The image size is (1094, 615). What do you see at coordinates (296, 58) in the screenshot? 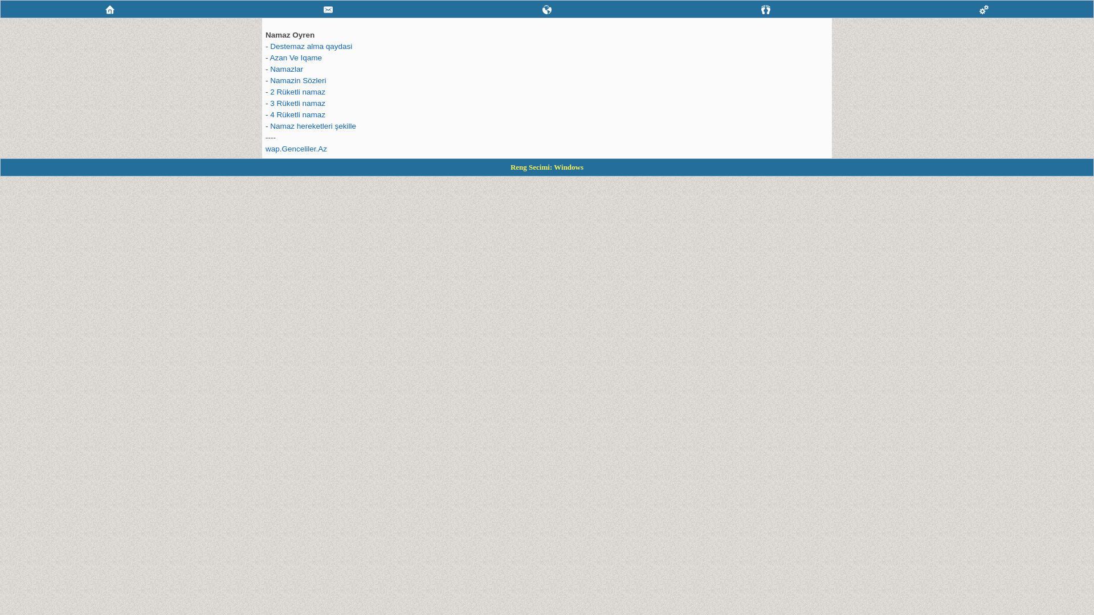
I see `Azan Ve Iqame` at bounding box center [296, 58].